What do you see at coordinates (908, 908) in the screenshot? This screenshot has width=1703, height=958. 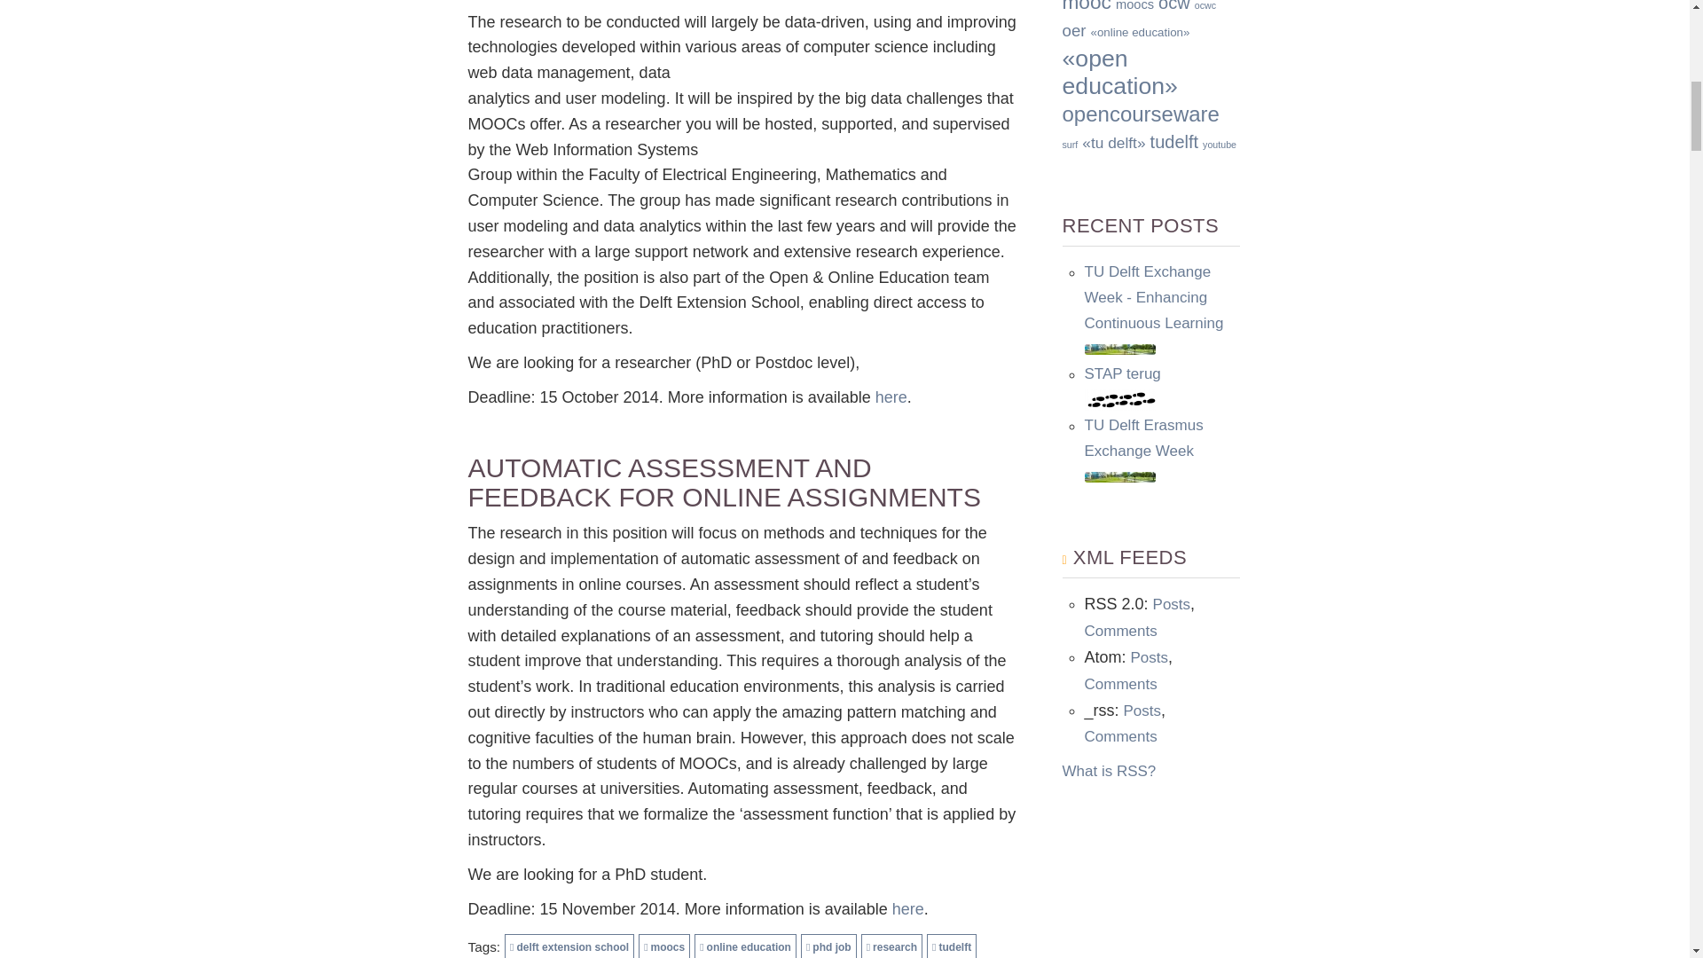 I see `here` at bounding box center [908, 908].